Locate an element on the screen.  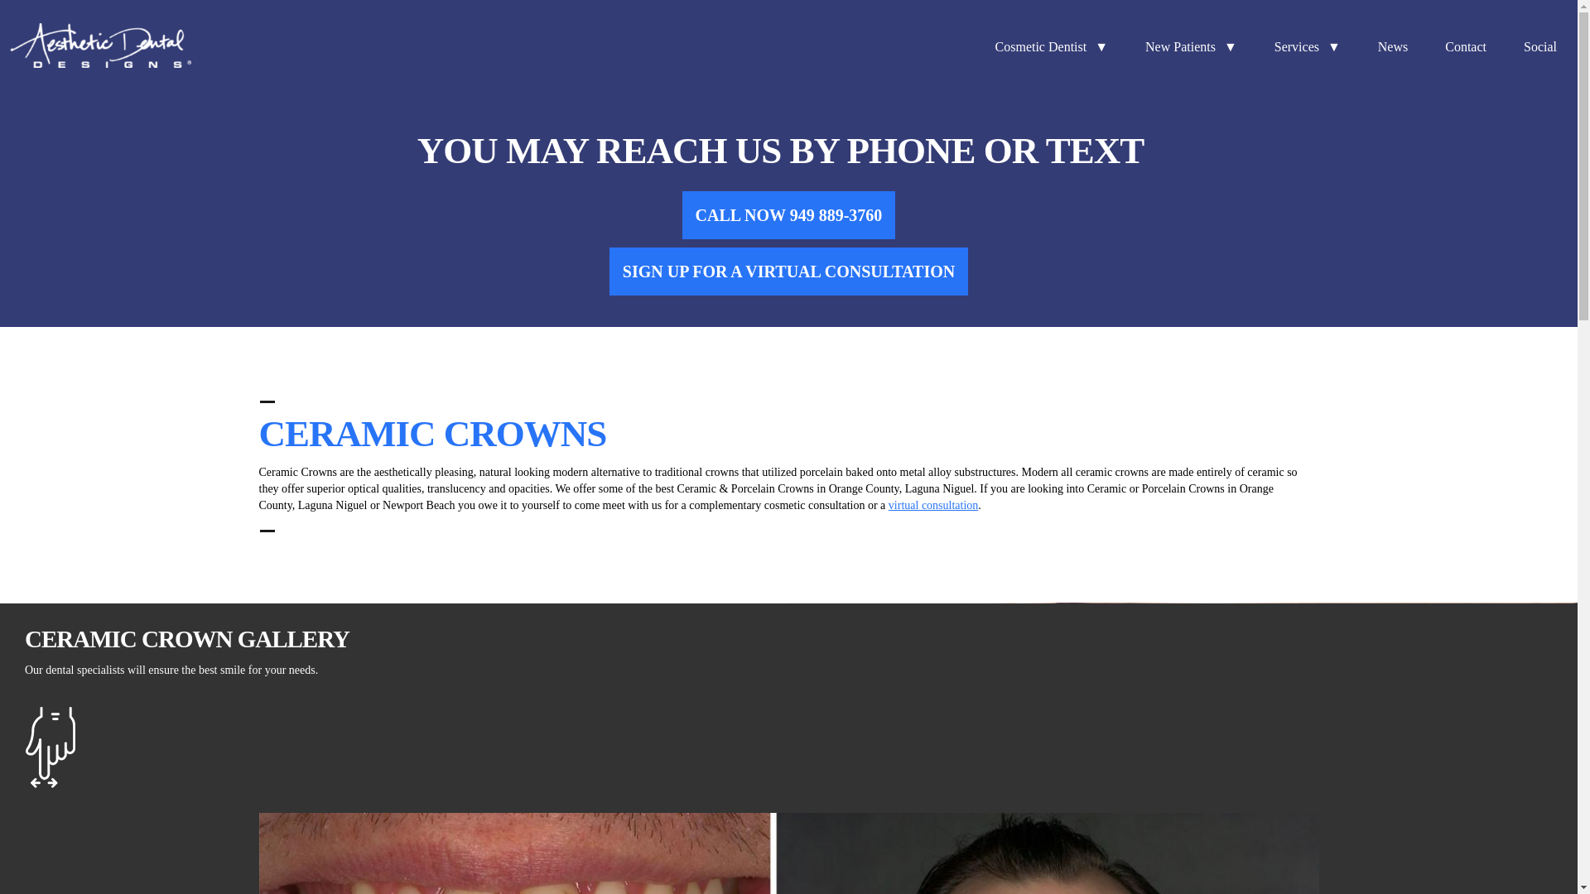
SIGN UP FOR A VIRTUAL CONSULTATION is located at coordinates (788, 272).